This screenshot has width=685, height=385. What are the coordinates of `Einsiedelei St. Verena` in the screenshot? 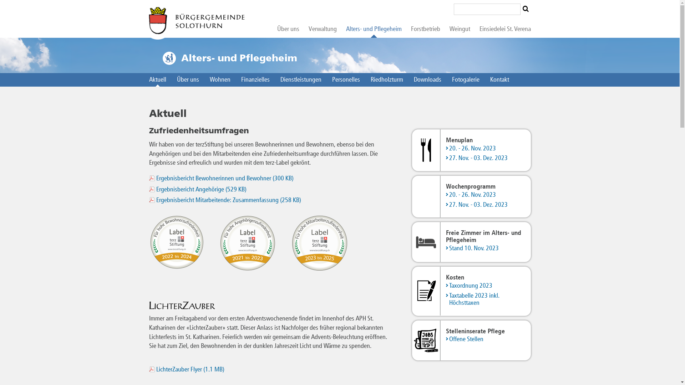 It's located at (502, 29).